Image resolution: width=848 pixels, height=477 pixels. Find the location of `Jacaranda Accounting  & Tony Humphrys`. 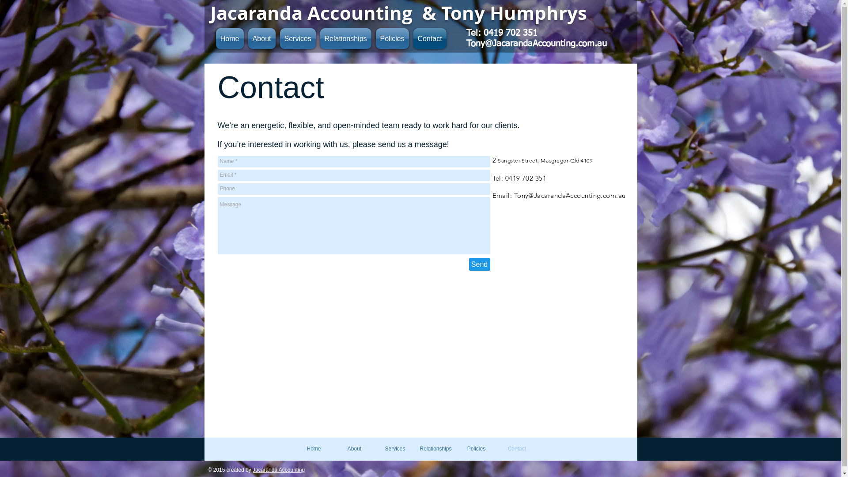

Jacaranda Accounting  & Tony Humphrys is located at coordinates (398, 13).